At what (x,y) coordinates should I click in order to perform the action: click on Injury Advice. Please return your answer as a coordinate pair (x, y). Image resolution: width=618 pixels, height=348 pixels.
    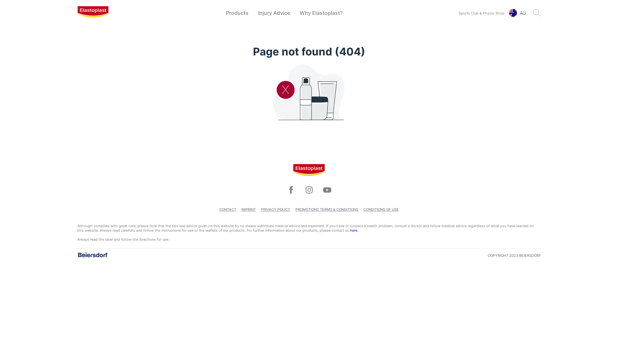
    Looking at the image, I should click on (274, 13).